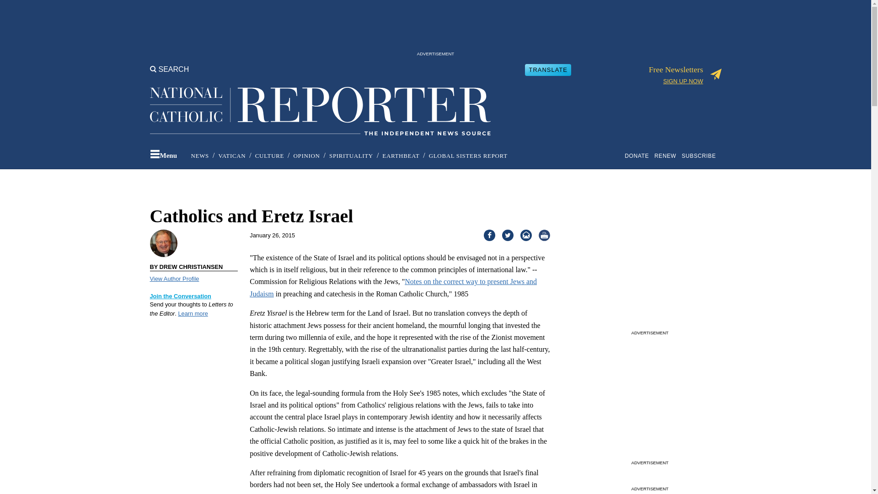 This screenshot has height=494, width=878. Describe the element at coordinates (231, 156) in the screenshot. I see `VATICAN` at that location.